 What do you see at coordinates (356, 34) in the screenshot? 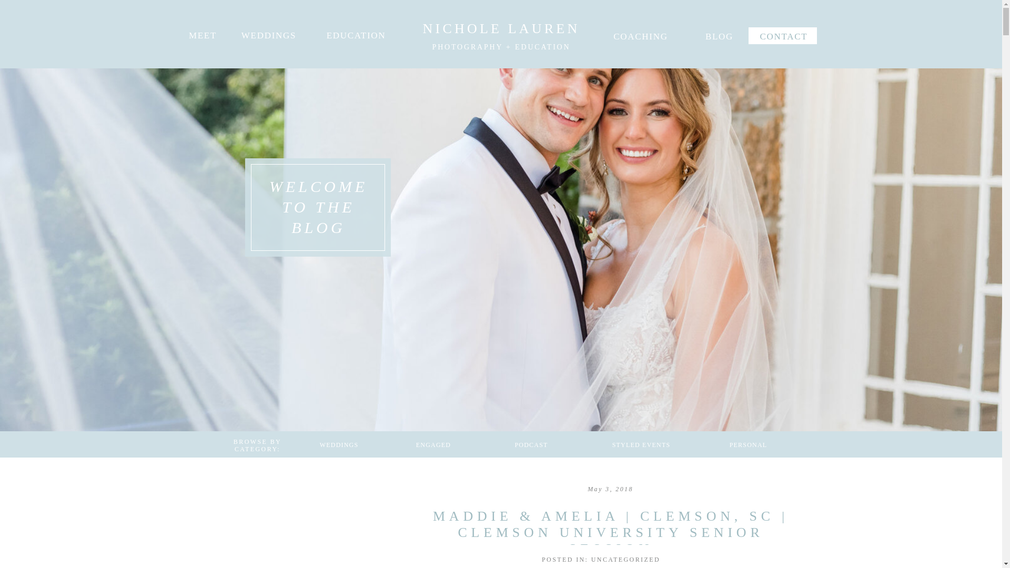
I see `EDUCATION` at bounding box center [356, 34].